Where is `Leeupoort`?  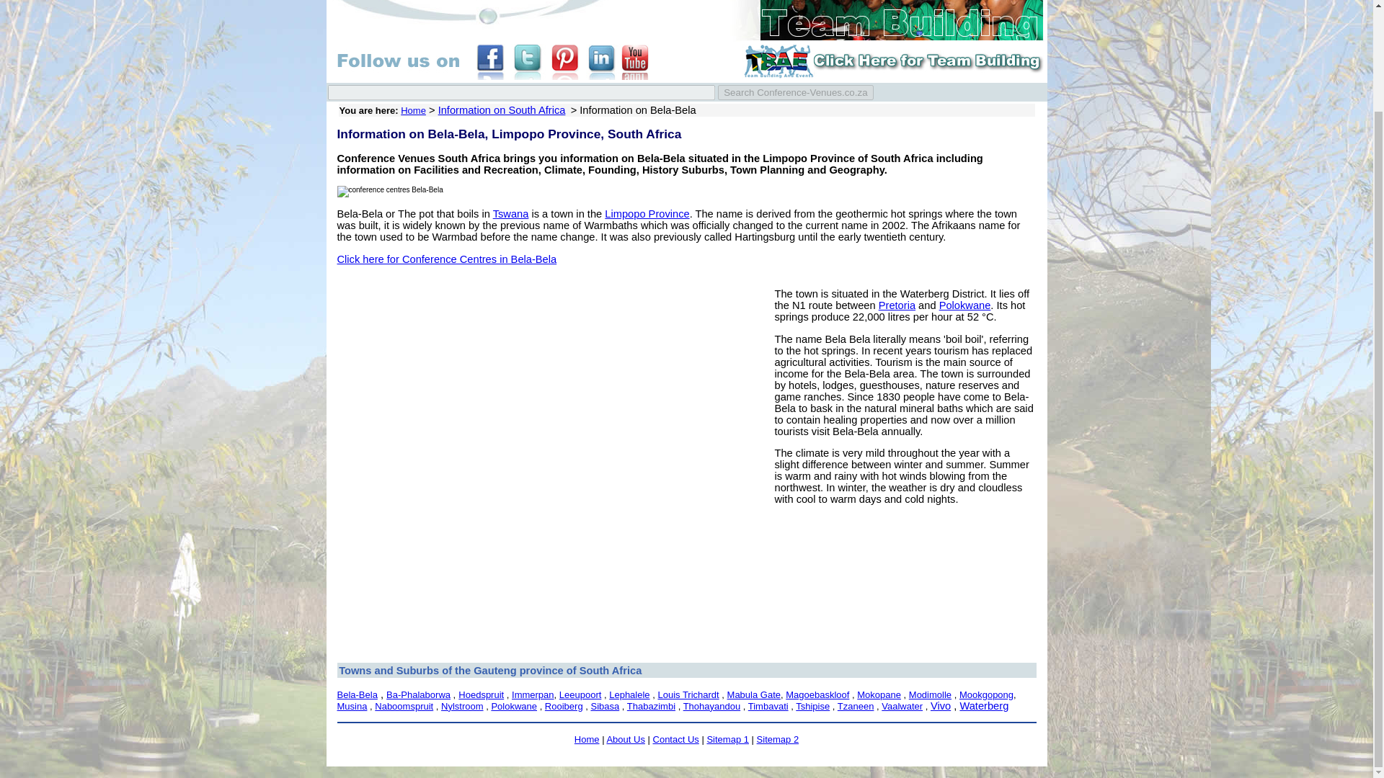
Leeupoort is located at coordinates (580, 693).